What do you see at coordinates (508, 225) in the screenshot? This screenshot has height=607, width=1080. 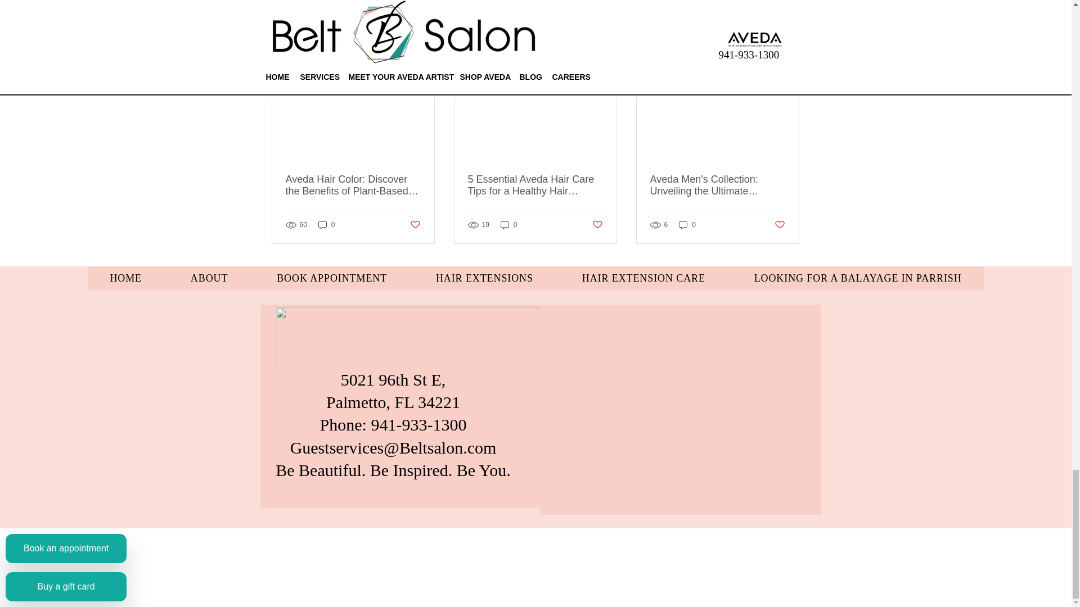 I see `0` at bounding box center [508, 225].